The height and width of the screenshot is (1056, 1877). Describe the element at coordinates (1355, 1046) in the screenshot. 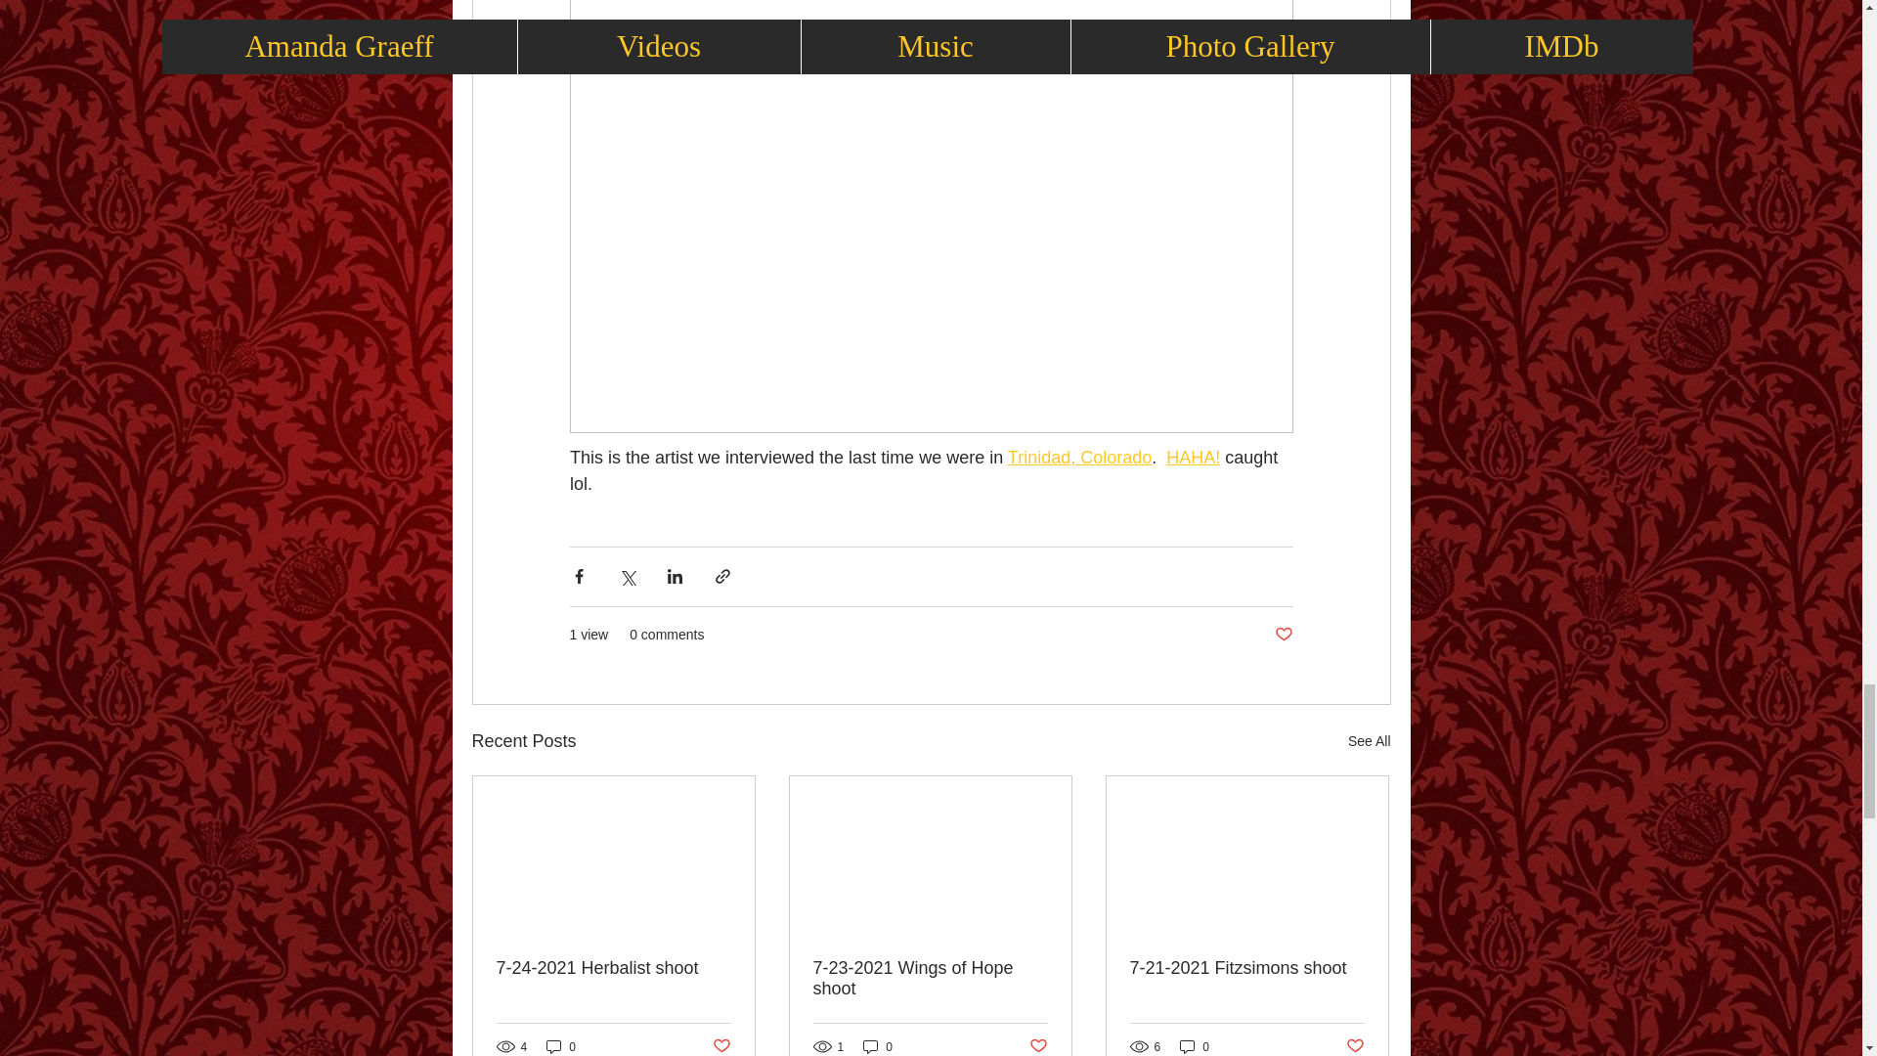

I see `Post not marked as liked` at that location.